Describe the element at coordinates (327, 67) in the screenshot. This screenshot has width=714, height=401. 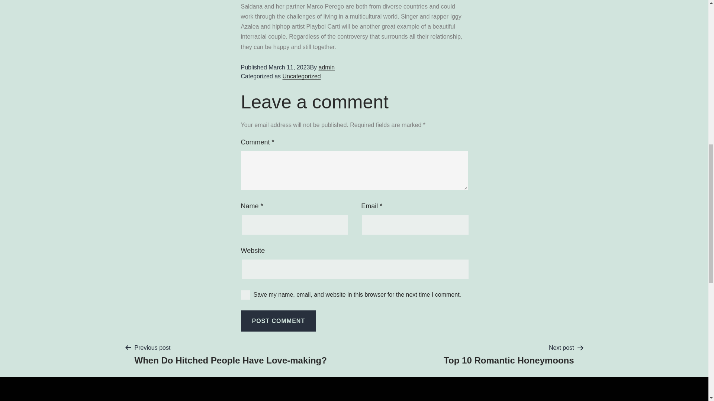
I see `admin` at that location.